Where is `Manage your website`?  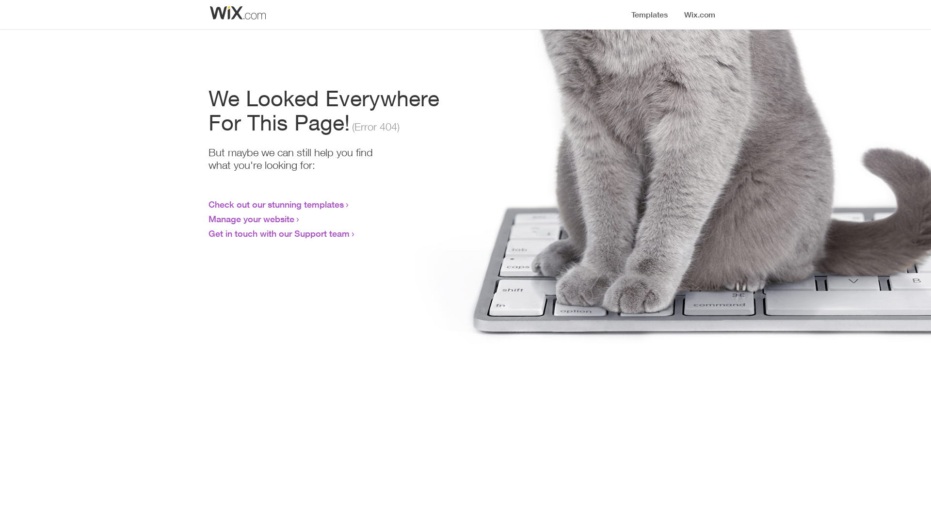 Manage your website is located at coordinates (251, 219).